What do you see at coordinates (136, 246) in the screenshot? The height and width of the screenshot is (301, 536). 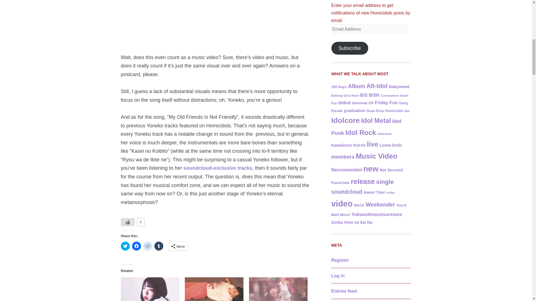 I see `Click to share on Facebook` at bounding box center [136, 246].